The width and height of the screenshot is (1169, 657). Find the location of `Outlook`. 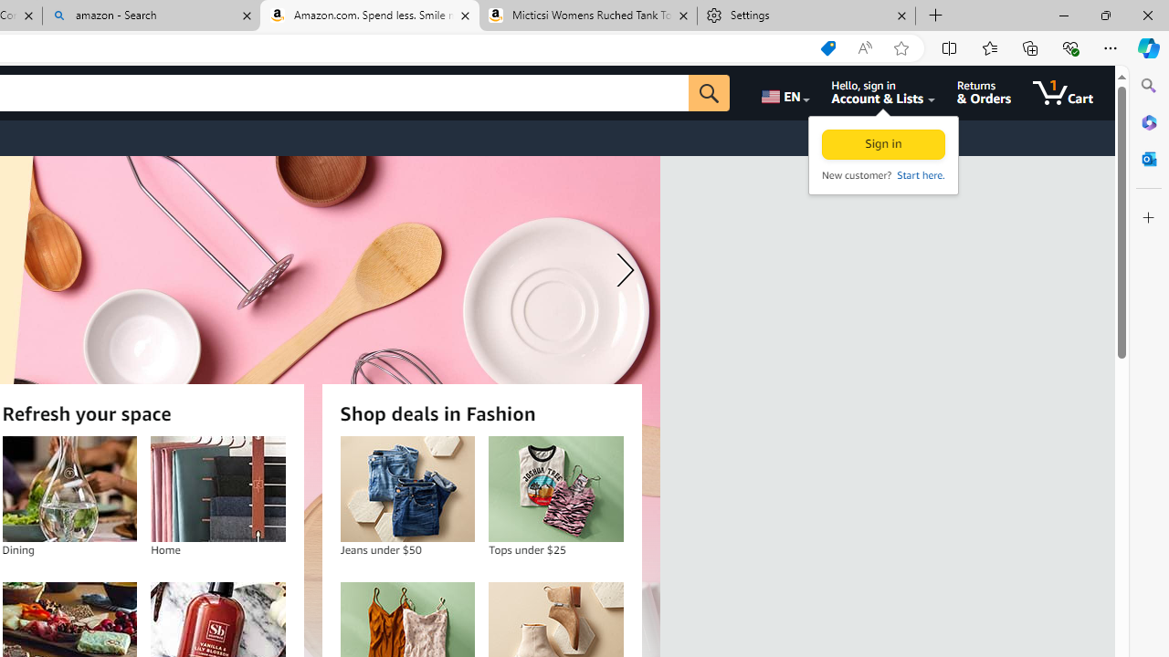

Outlook is located at coordinates (1149, 159).